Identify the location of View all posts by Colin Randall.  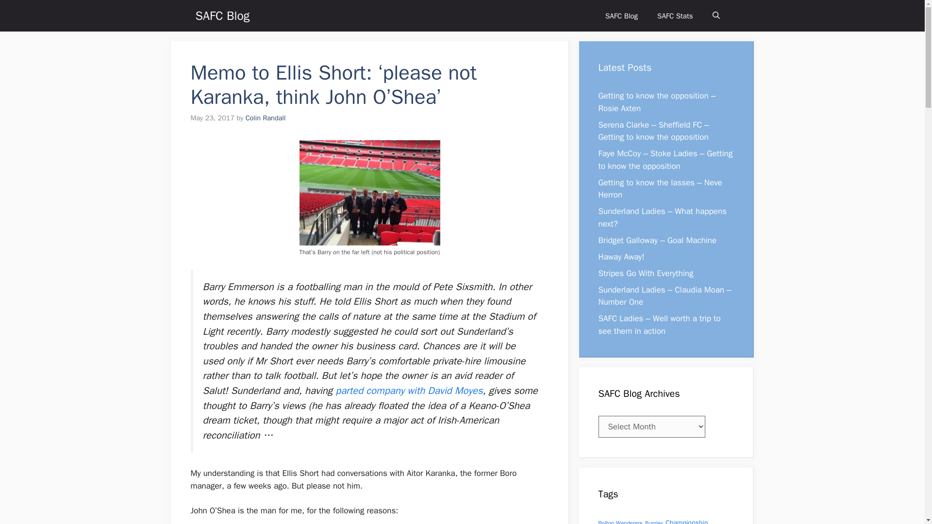
(266, 117).